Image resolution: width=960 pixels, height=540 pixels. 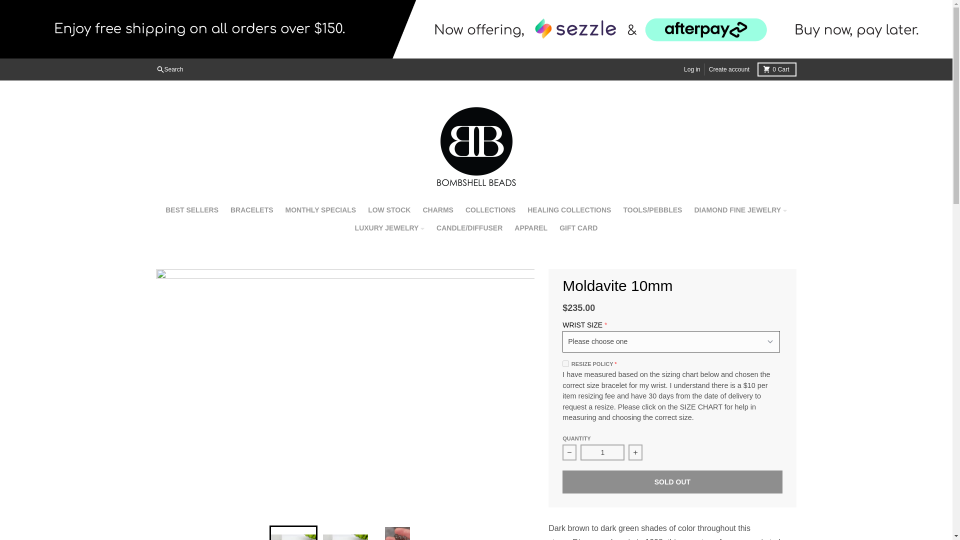 I want to click on Log in, so click(x=192, y=210).